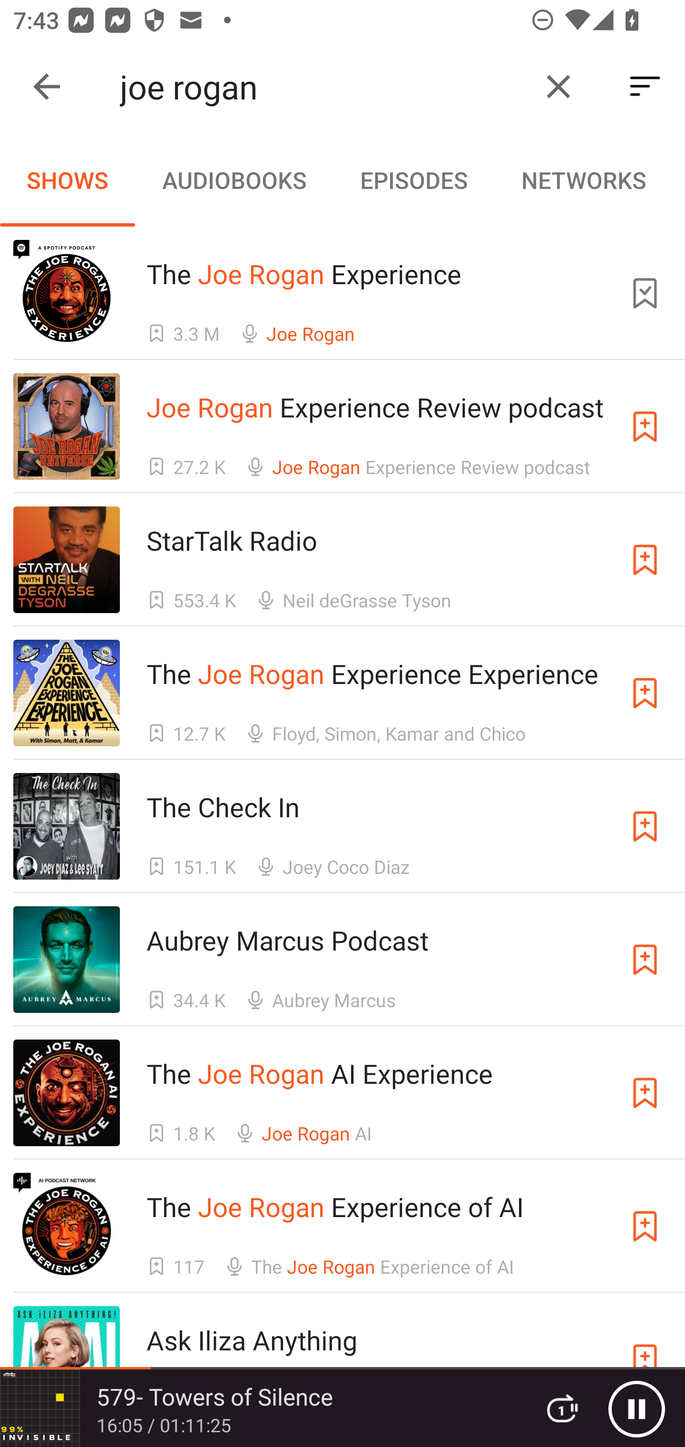  What do you see at coordinates (636, 1408) in the screenshot?
I see `Pause` at bounding box center [636, 1408].